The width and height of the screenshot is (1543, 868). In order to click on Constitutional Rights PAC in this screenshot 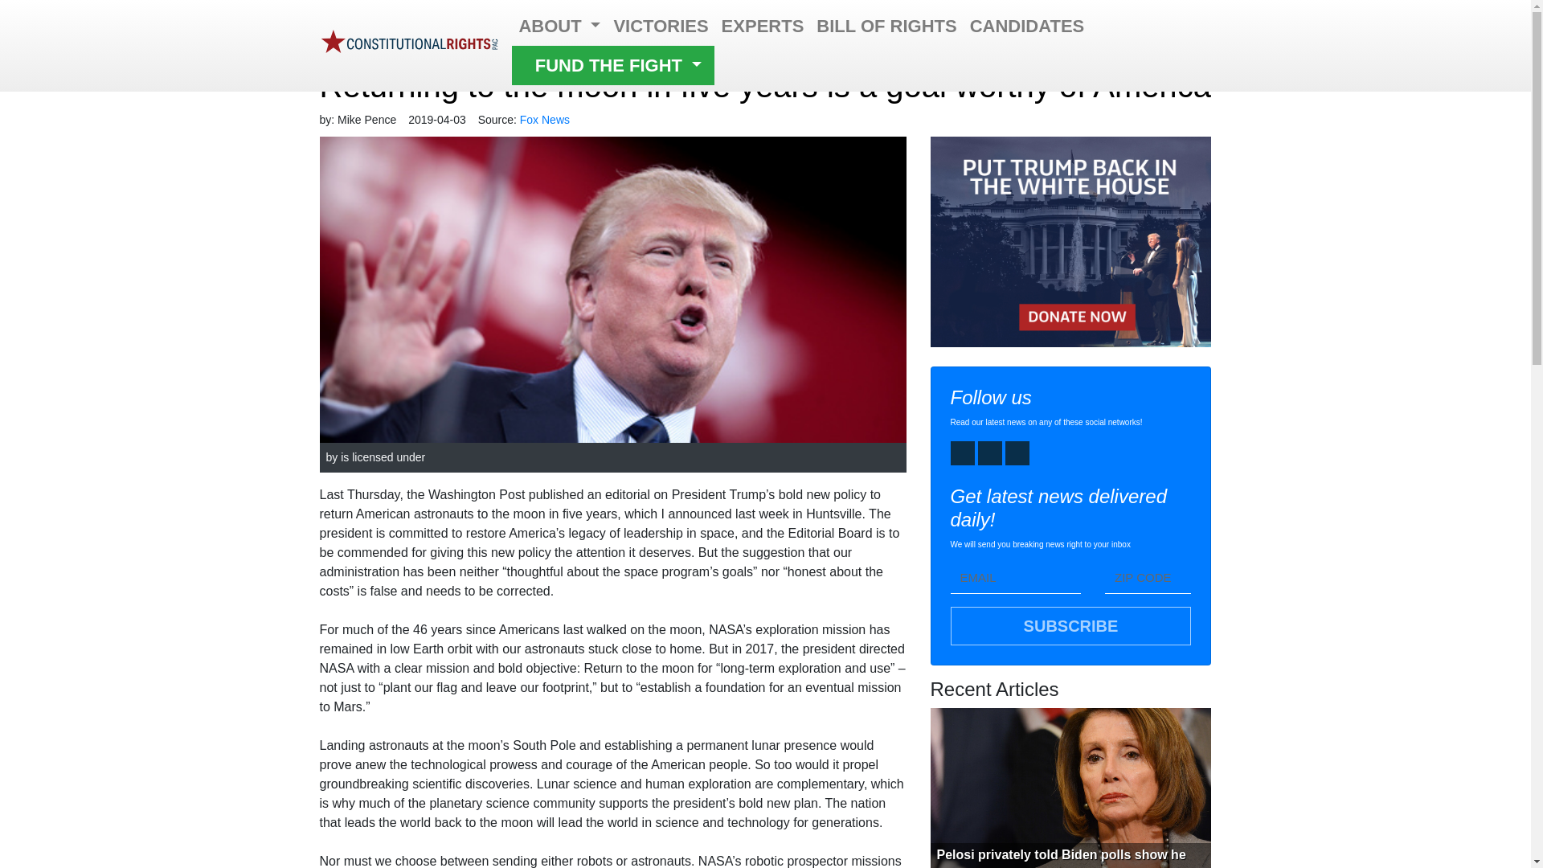, I will do `click(410, 45)`.